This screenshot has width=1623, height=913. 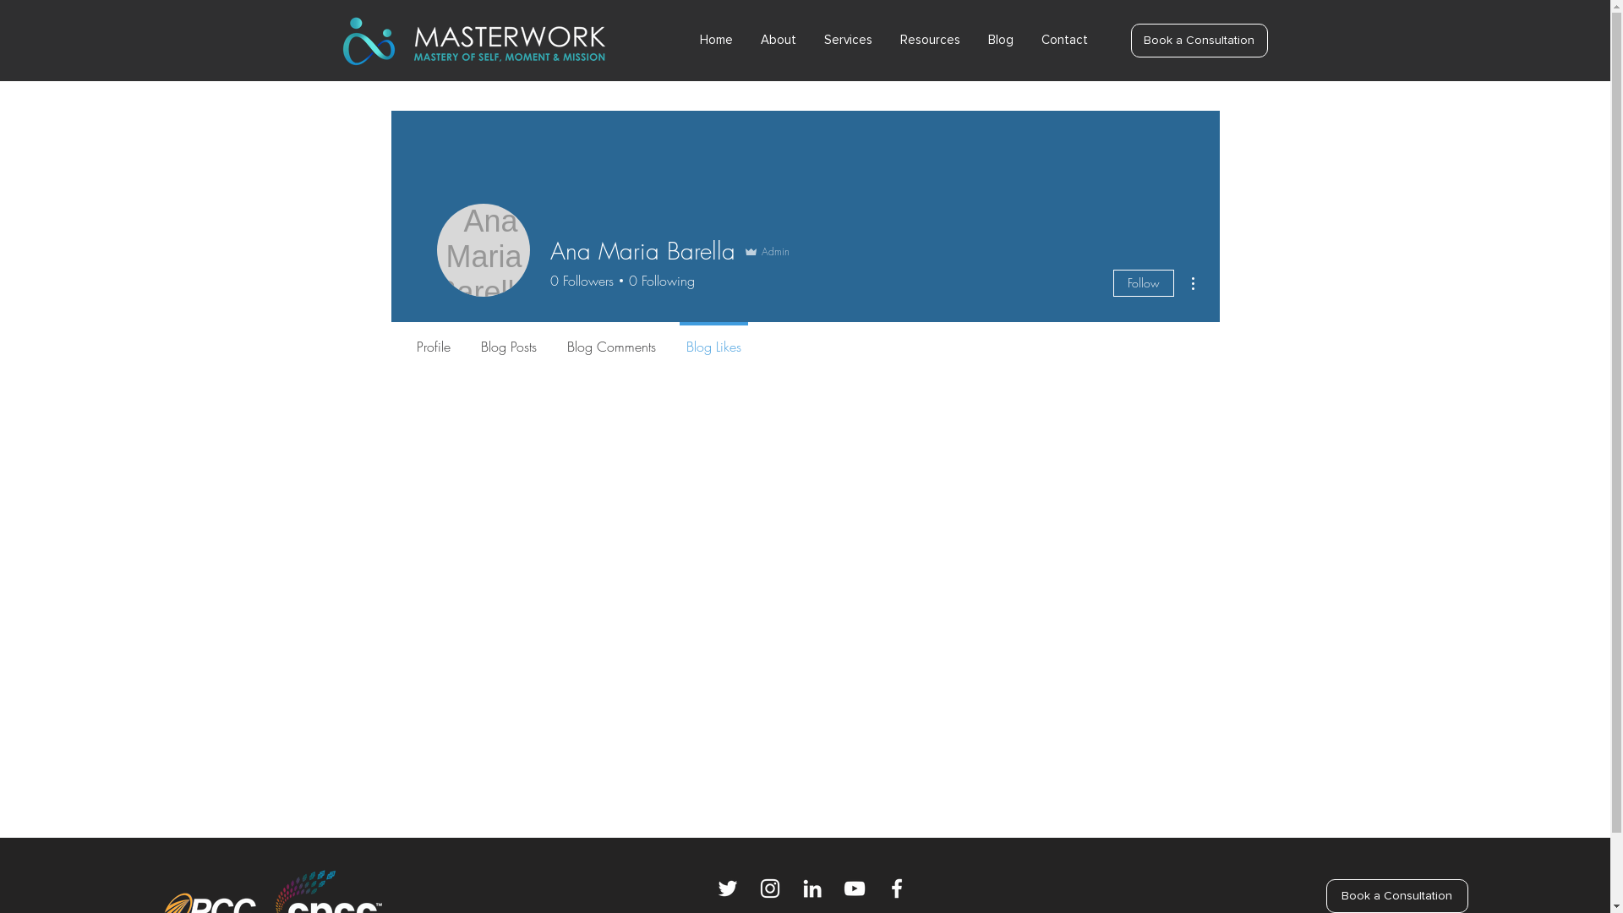 I want to click on Profile, so click(x=433, y=339).